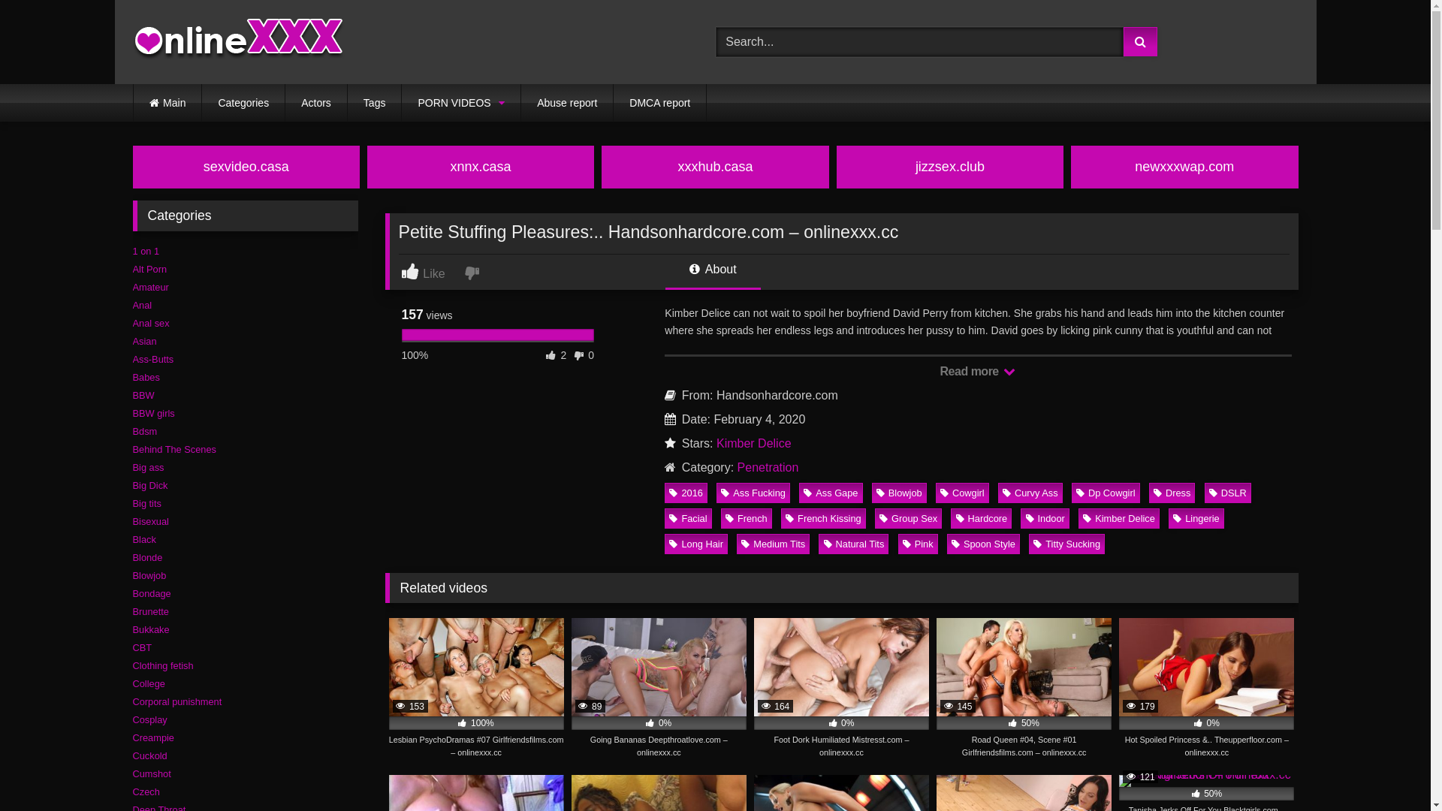 The image size is (1442, 811). Describe the element at coordinates (713, 275) in the screenshot. I see `About` at that location.